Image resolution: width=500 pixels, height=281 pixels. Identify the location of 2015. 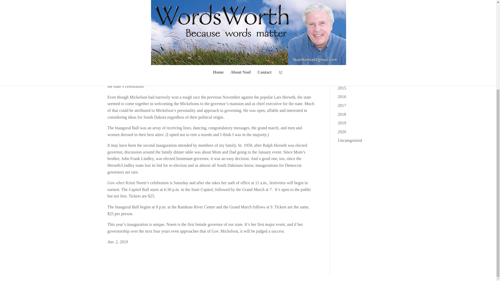
(342, 88).